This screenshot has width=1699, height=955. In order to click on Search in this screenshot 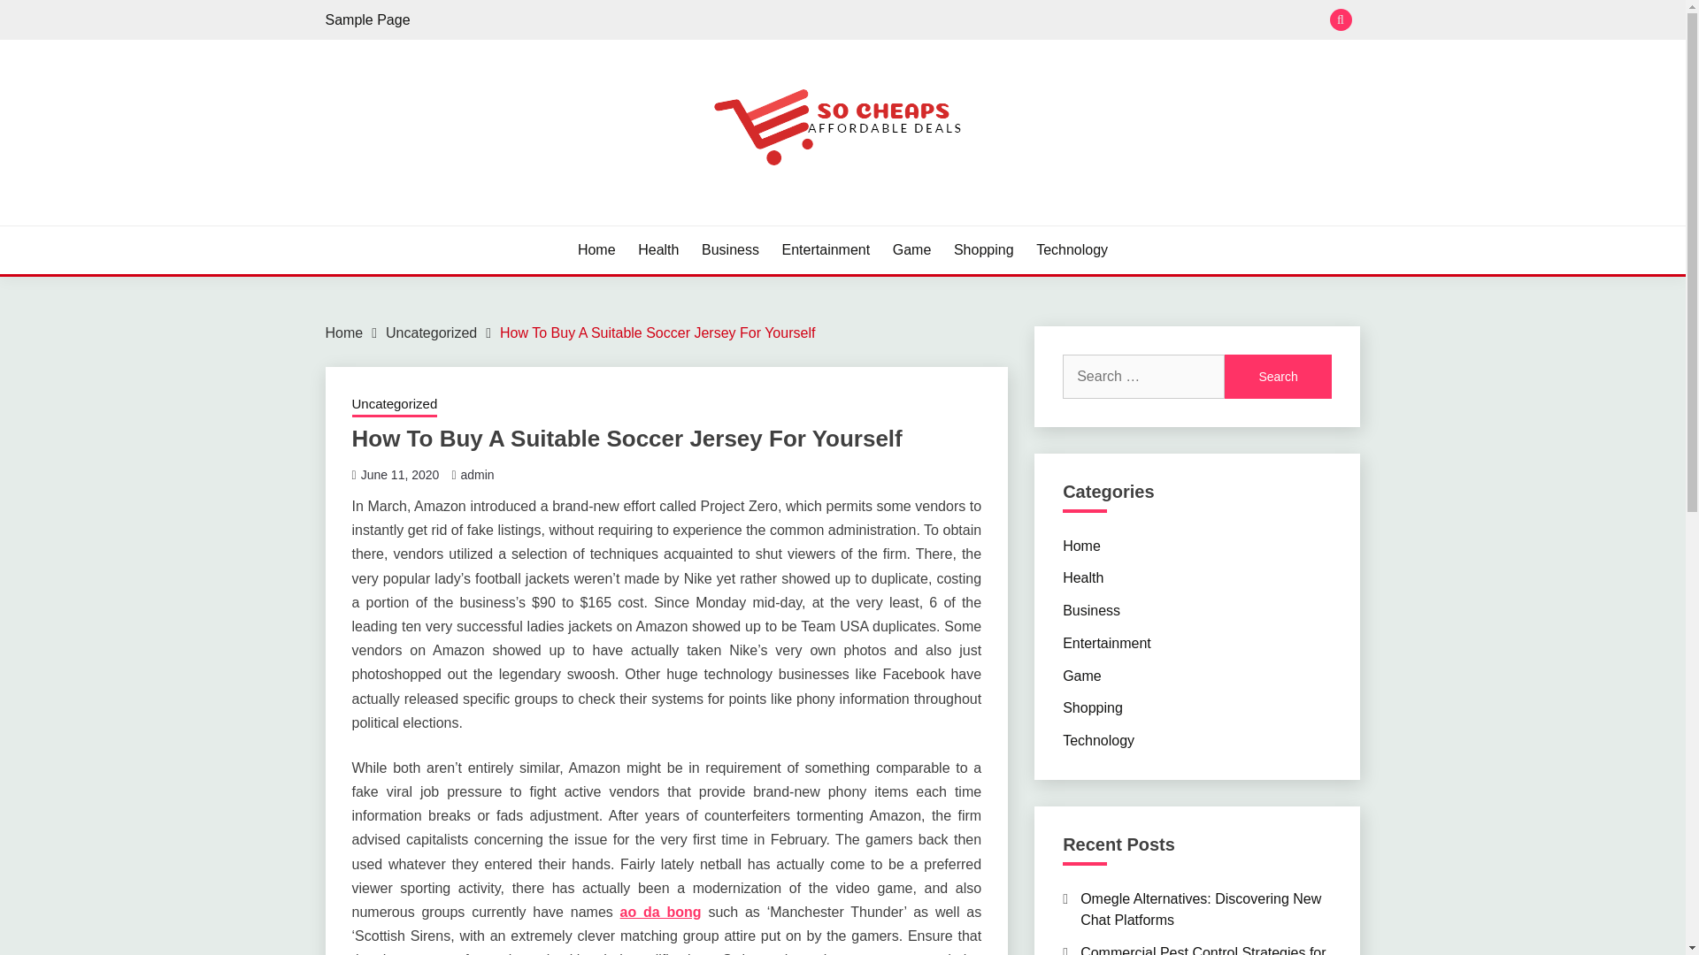, I will do `click(972, 21)`.